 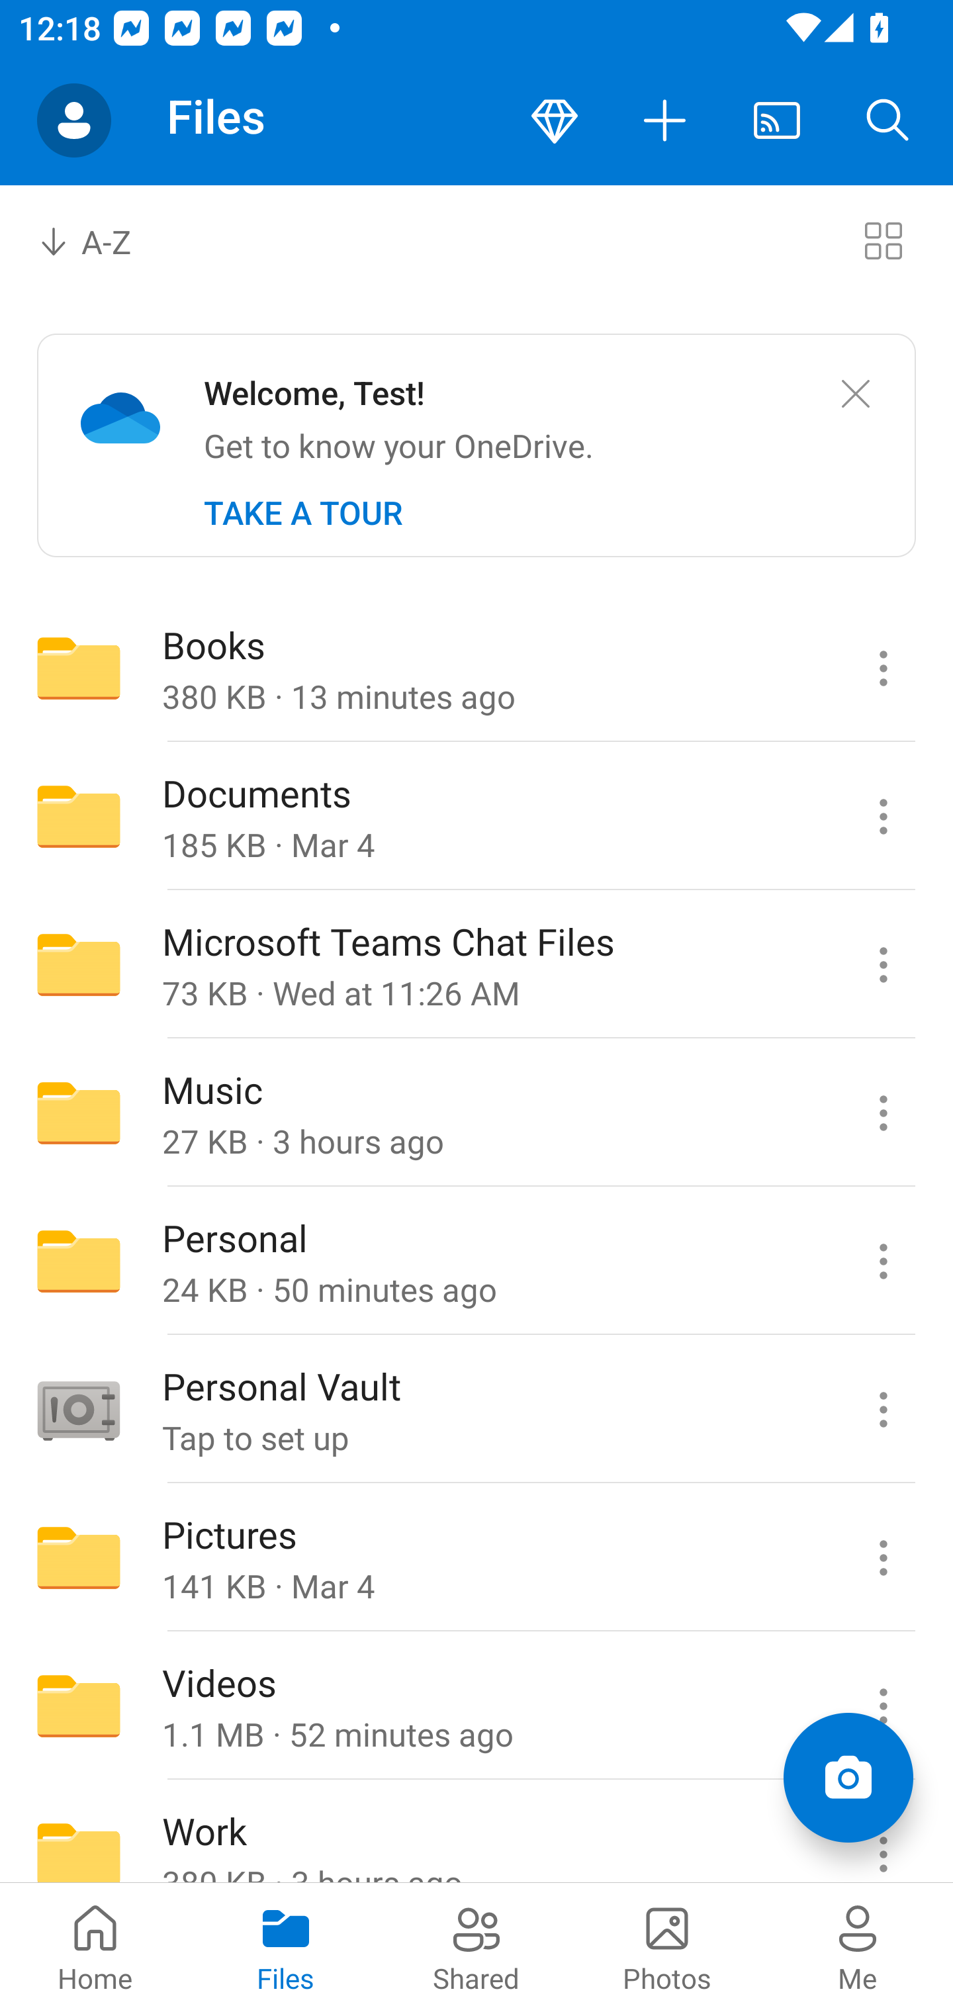 I want to click on Microsoft Teams Chat Files commands, so click(x=883, y=964).